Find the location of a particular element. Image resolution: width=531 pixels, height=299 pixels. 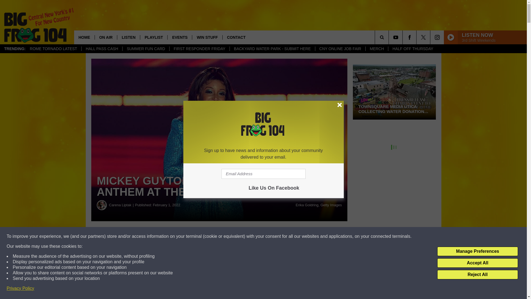

PLAYLIST is located at coordinates (153, 37).